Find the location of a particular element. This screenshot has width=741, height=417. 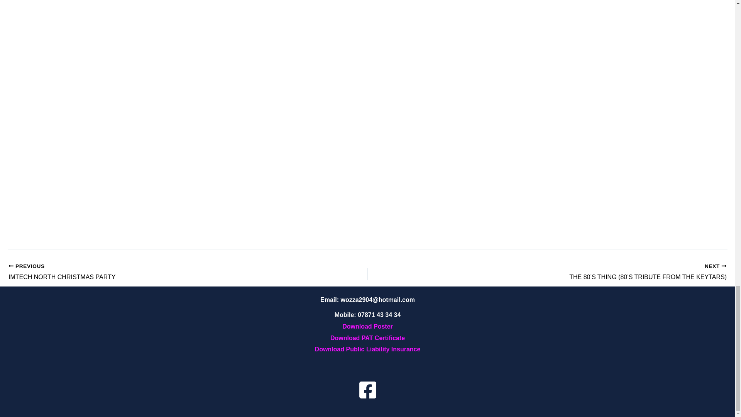

Download Public Liability Insurance is located at coordinates (152, 273).